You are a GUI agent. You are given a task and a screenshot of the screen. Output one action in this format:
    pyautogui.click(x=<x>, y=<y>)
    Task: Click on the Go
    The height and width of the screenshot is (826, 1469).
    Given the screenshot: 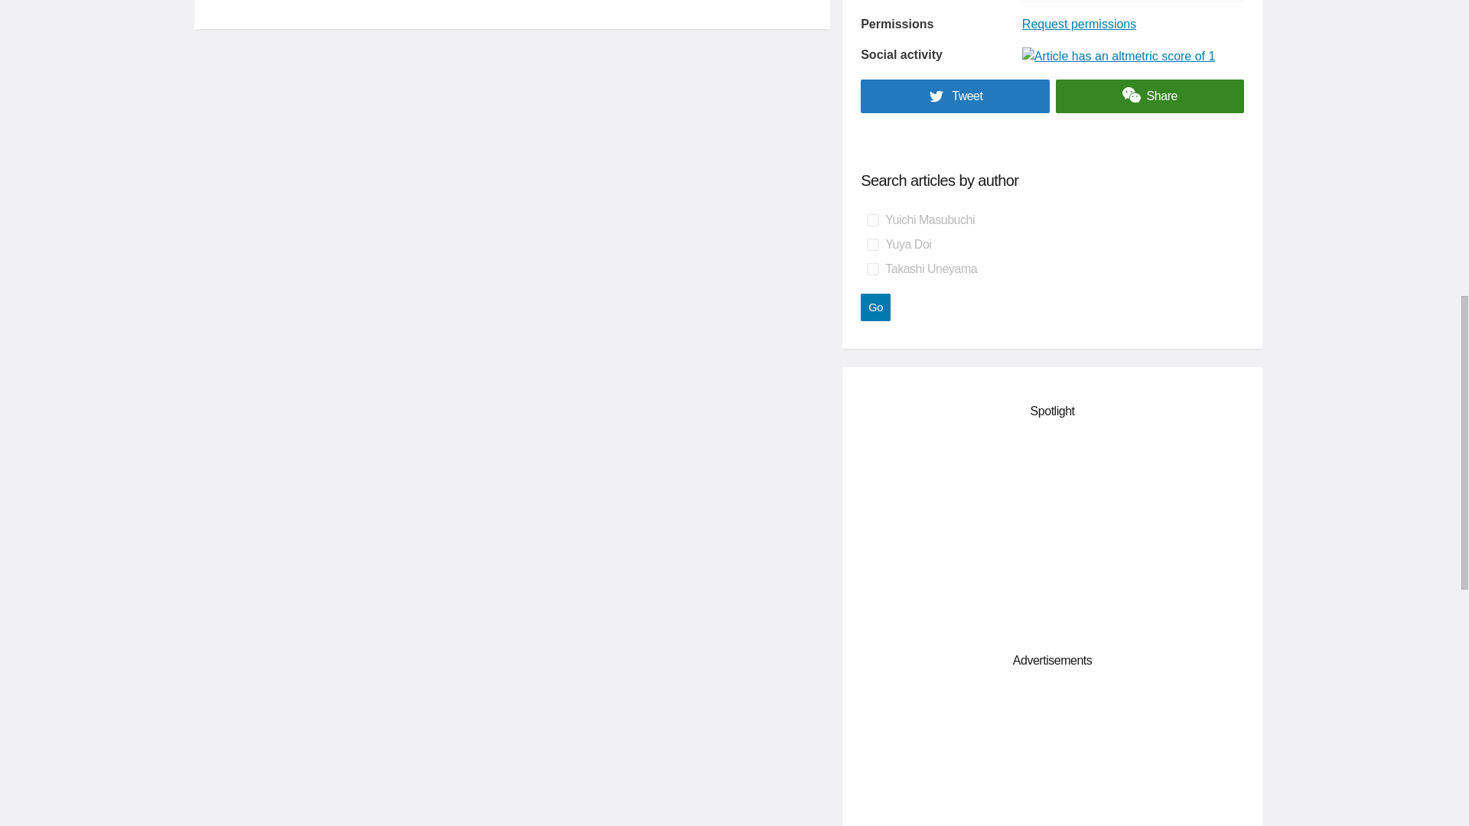 What is the action you would take?
    pyautogui.click(x=875, y=307)
    